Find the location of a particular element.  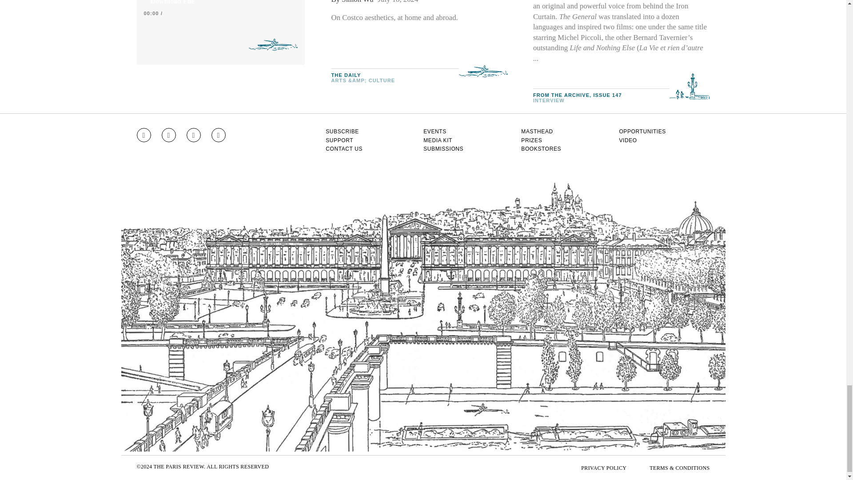

Go to Facebook page is located at coordinates (169, 135).